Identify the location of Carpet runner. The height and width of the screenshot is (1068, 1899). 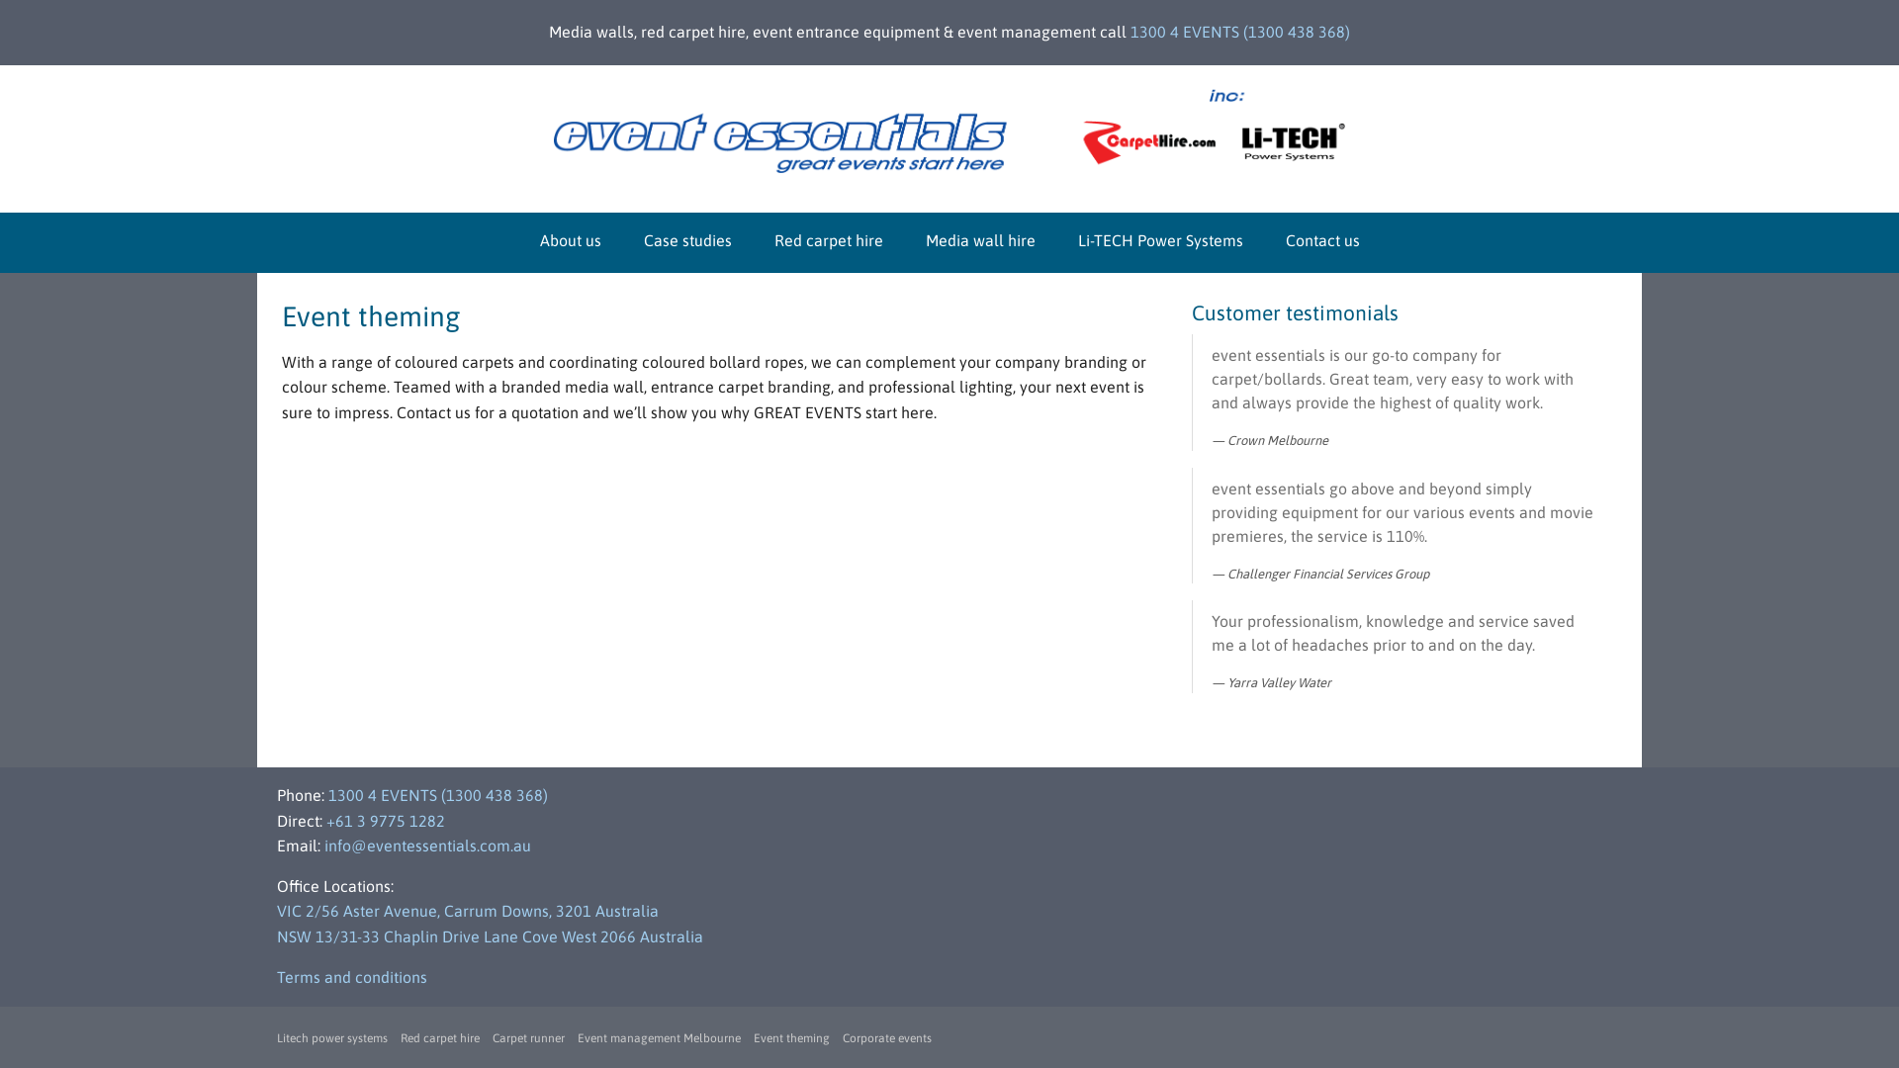
(528, 1038).